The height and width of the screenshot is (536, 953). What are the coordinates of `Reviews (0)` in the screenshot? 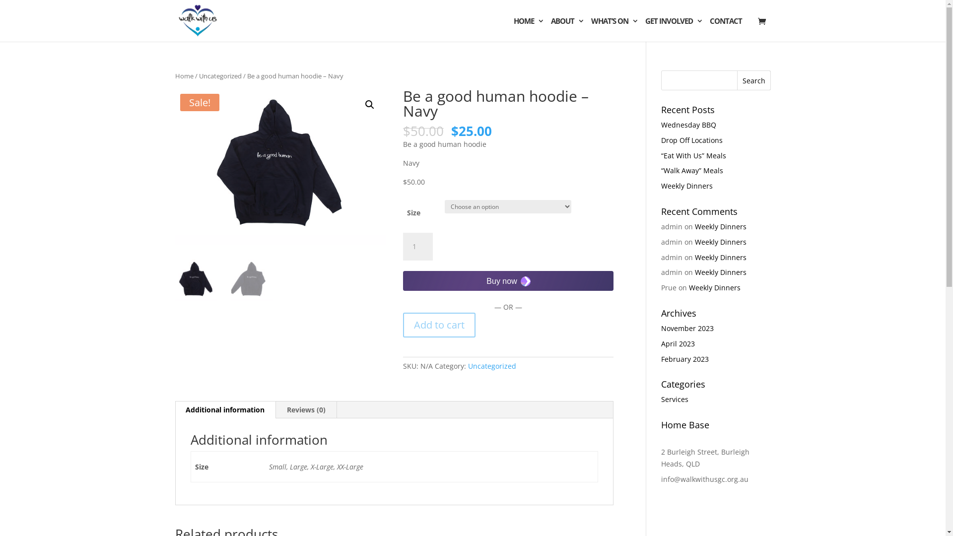 It's located at (306, 410).